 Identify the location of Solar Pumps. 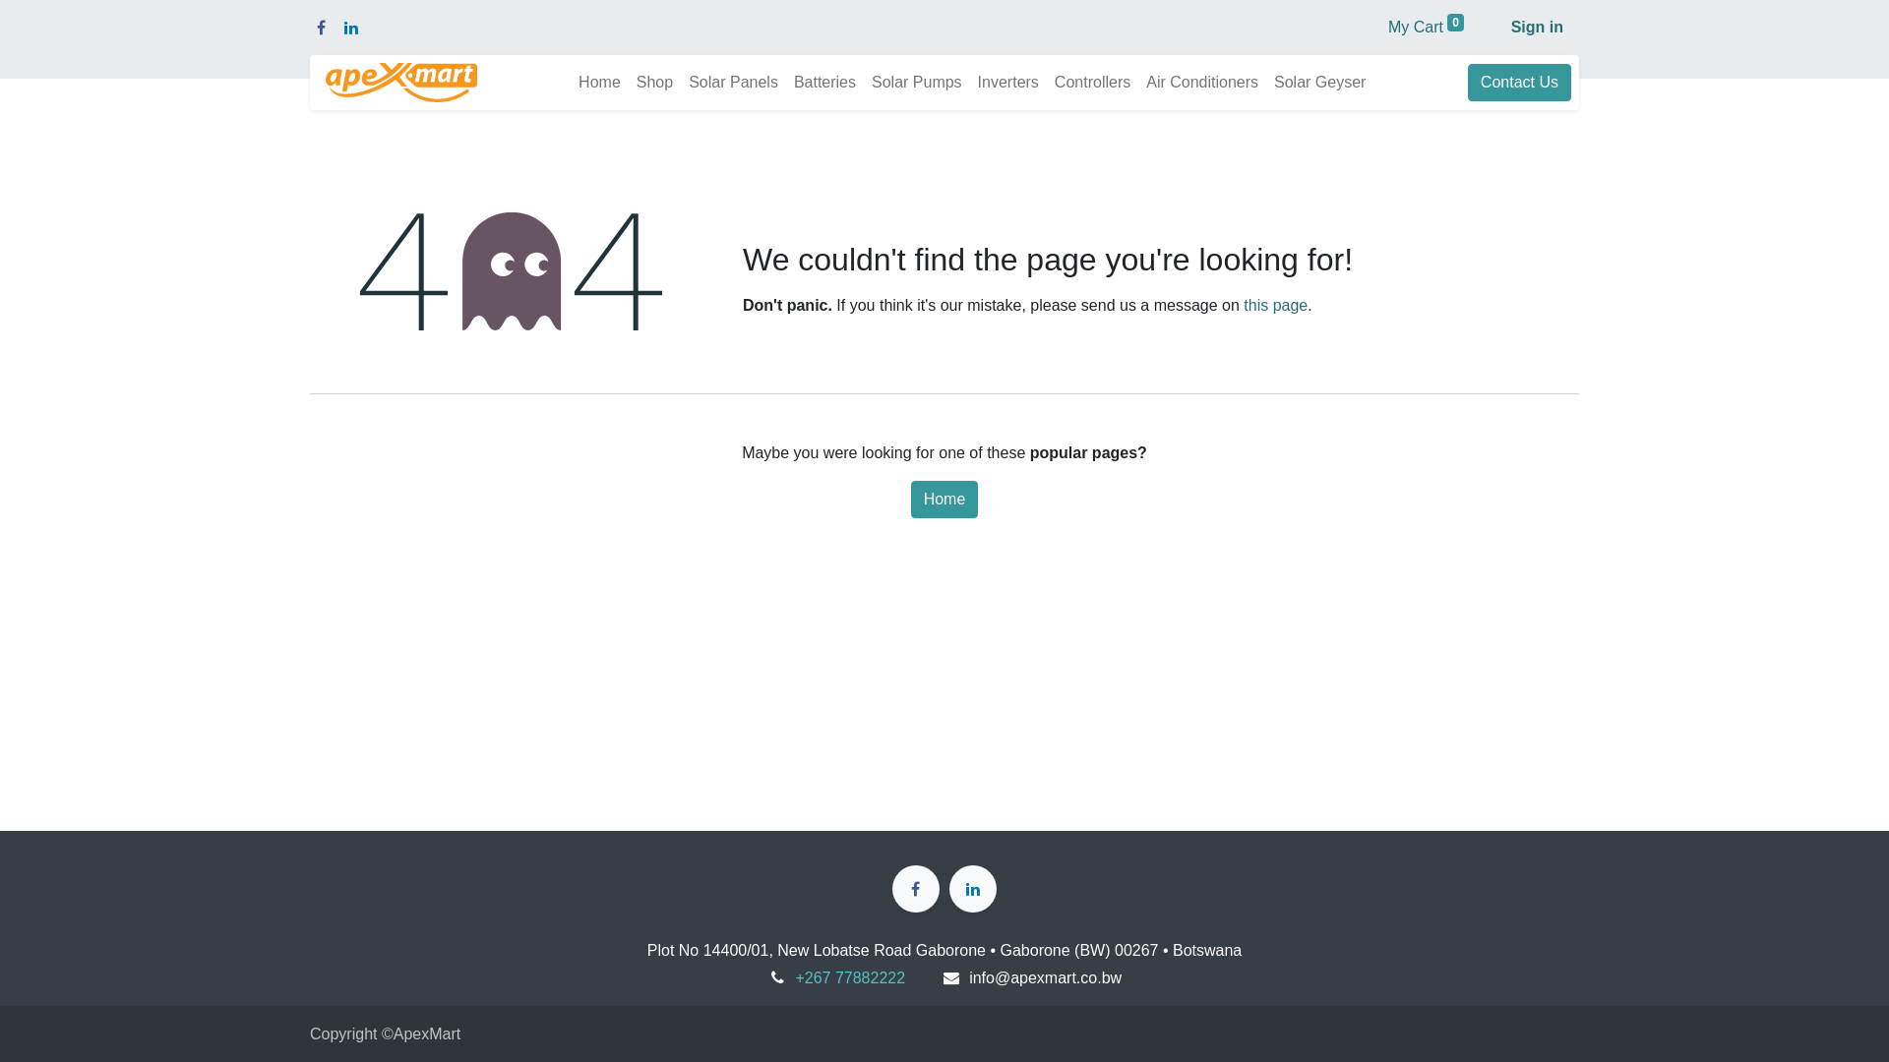
(917, 83).